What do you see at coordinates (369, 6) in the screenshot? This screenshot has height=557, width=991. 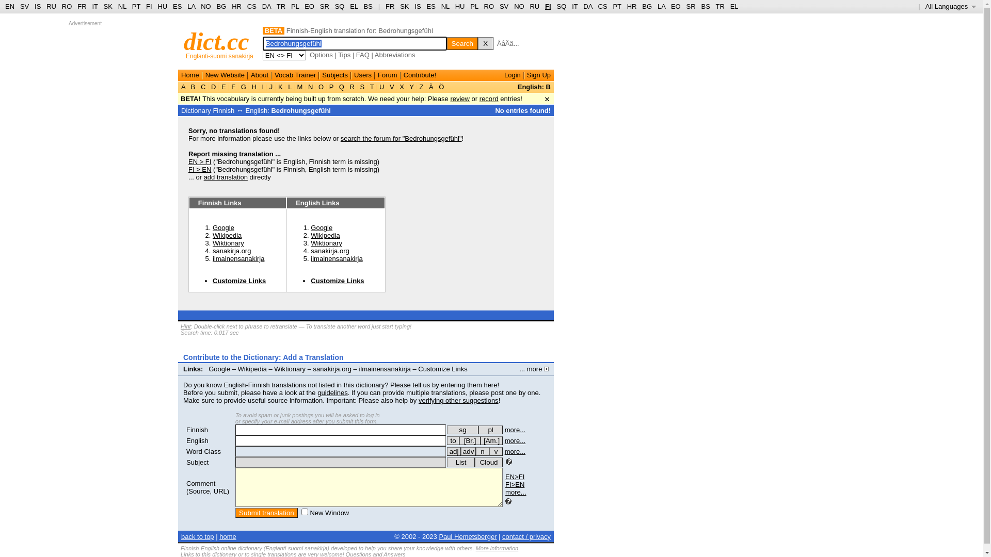 I see `BS` at bounding box center [369, 6].